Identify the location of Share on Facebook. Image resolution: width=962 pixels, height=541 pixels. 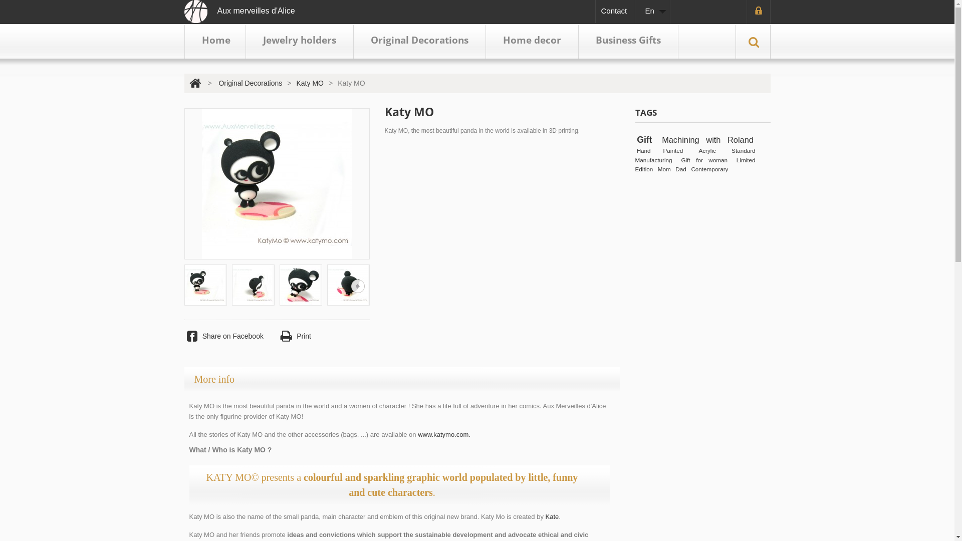
(224, 337).